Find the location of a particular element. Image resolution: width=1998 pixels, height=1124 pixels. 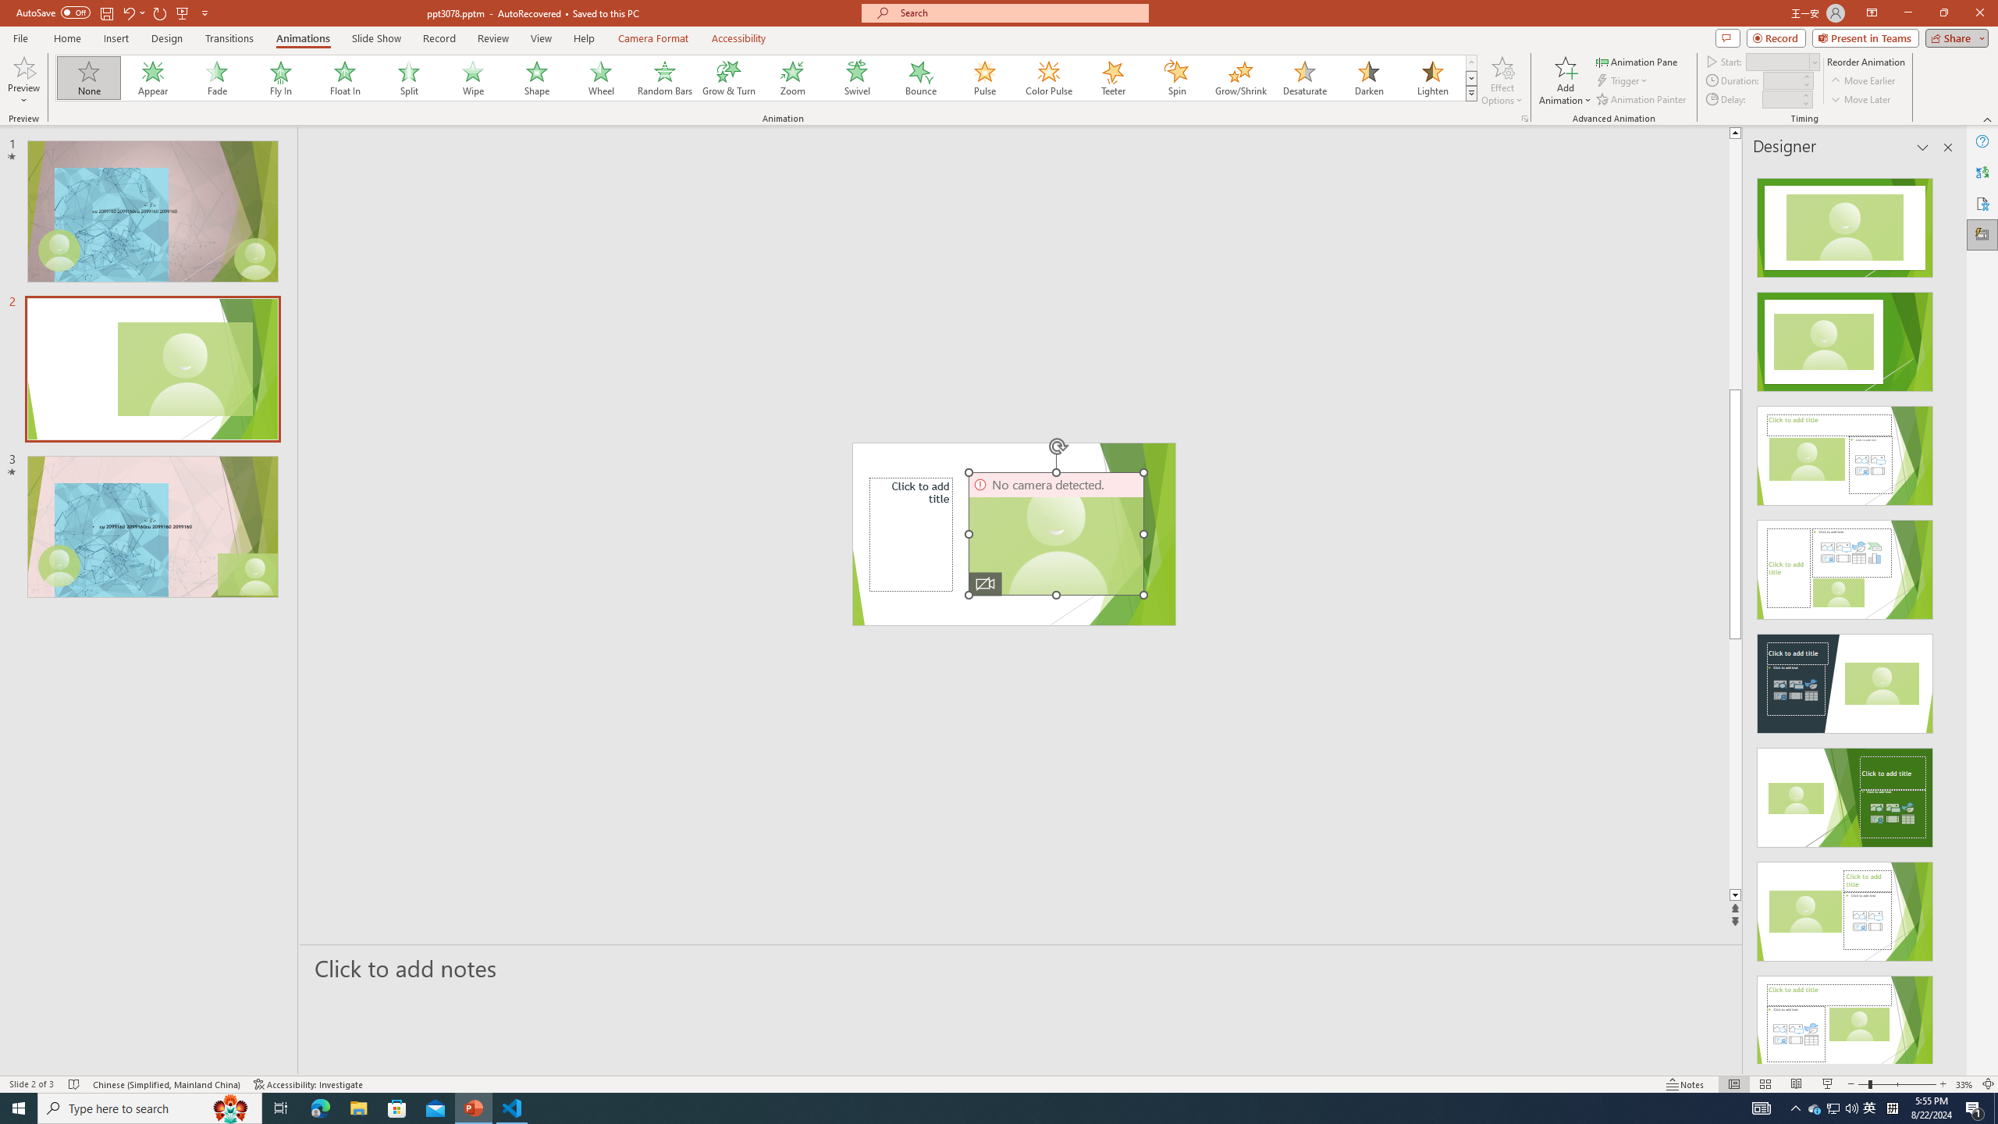

Float In is located at coordinates (345, 78).